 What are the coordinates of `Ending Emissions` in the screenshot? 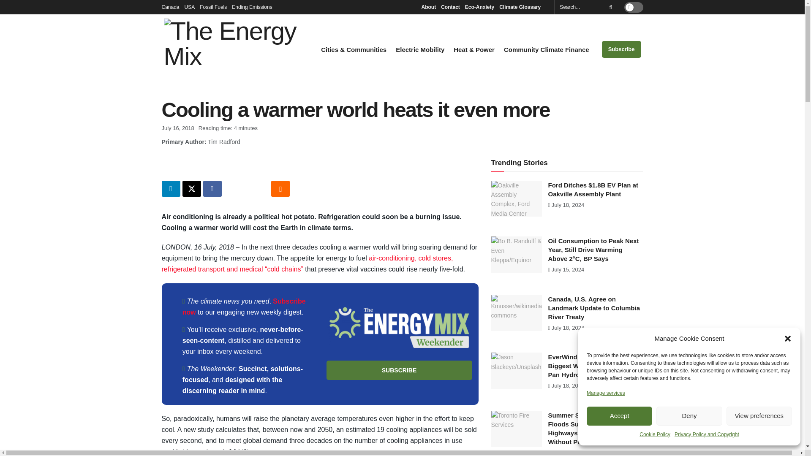 It's located at (254, 7).